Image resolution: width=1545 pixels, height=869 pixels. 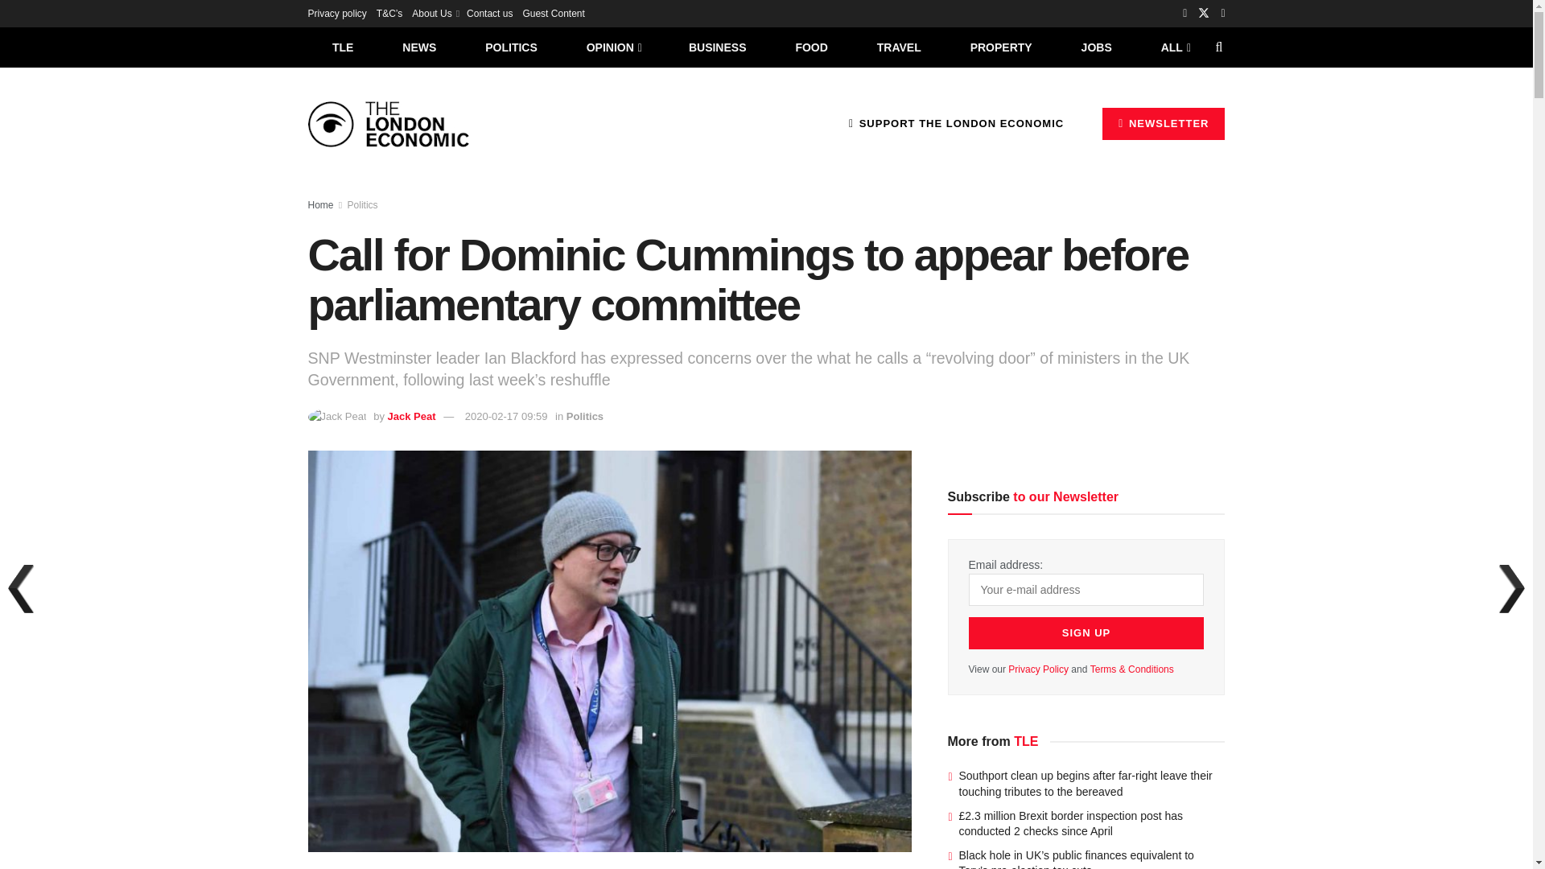 What do you see at coordinates (1174, 47) in the screenshot?
I see `ALL` at bounding box center [1174, 47].